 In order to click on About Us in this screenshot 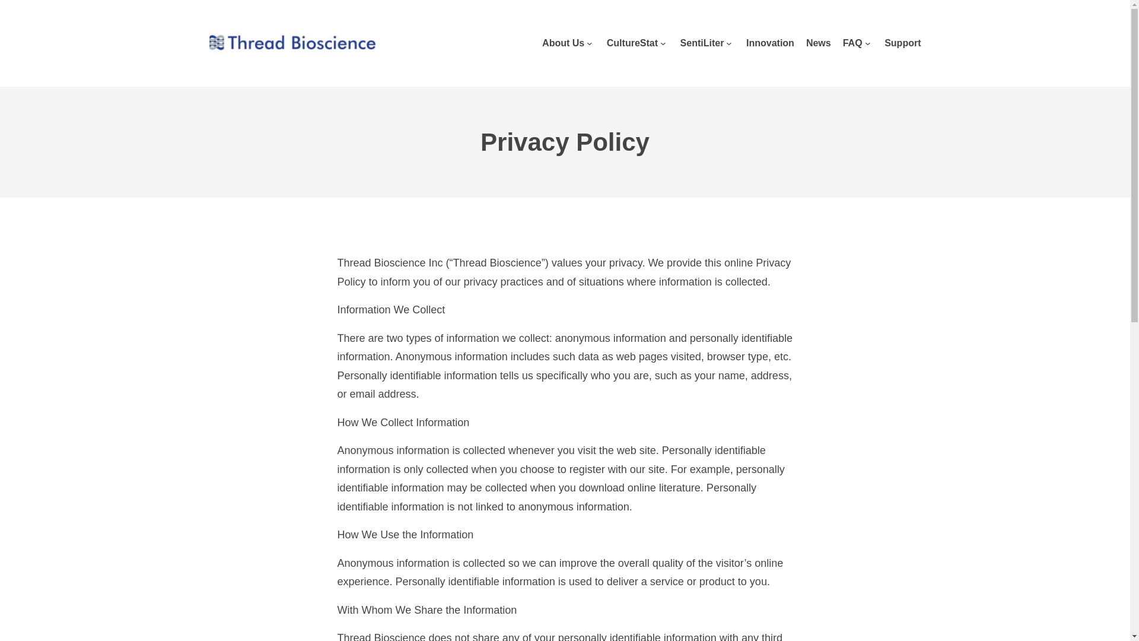, I will do `click(562, 43)`.